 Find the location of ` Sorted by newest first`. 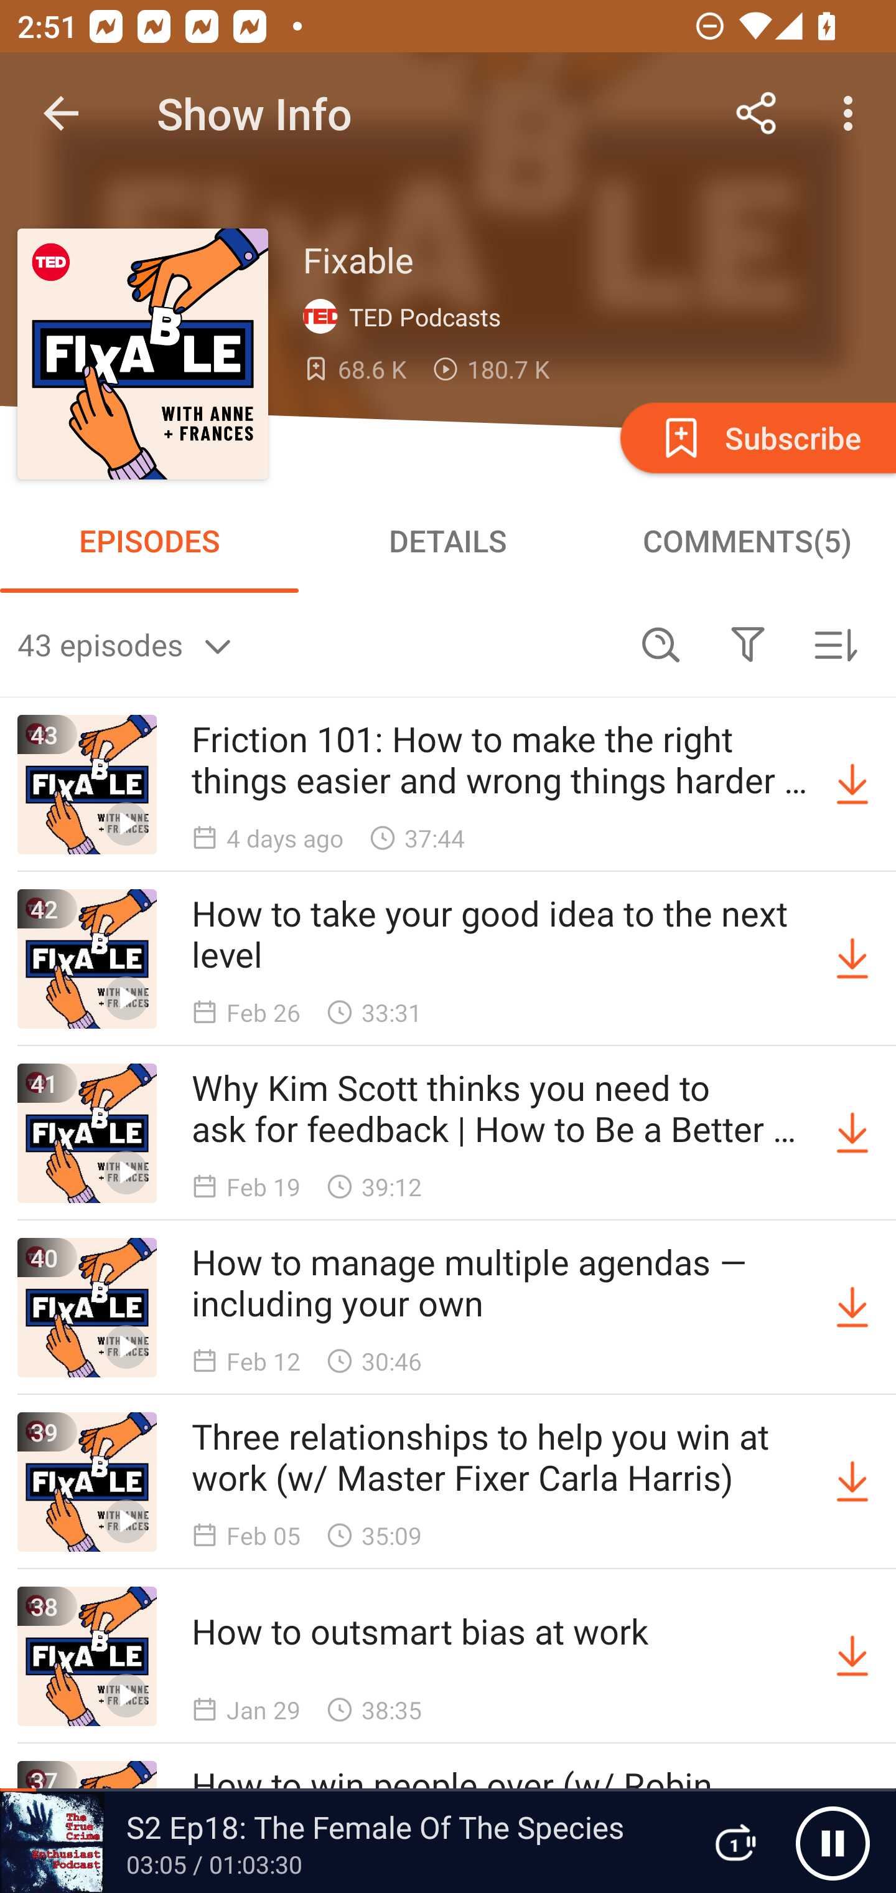

 Sorted by newest first is located at coordinates (835, 644).